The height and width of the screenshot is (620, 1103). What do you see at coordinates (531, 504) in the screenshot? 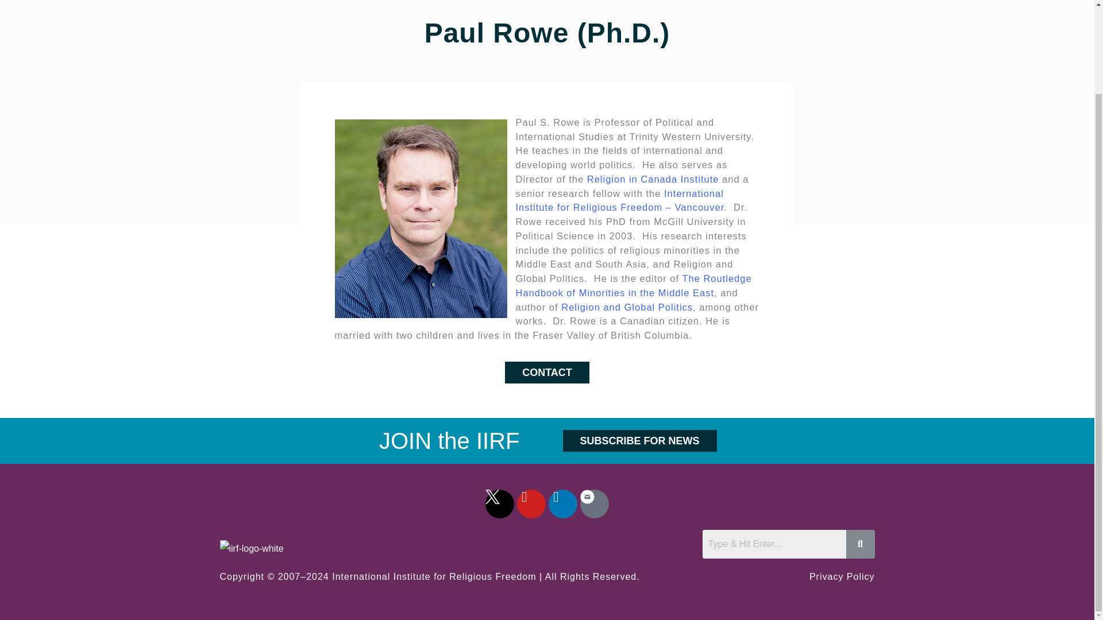
I see `Youtube` at bounding box center [531, 504].